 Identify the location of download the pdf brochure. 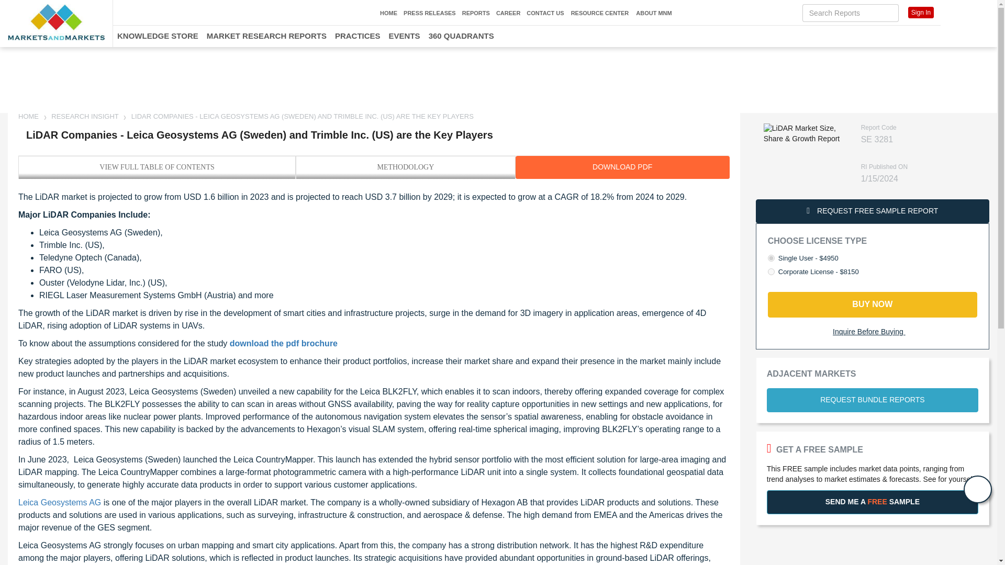
(284, 343).